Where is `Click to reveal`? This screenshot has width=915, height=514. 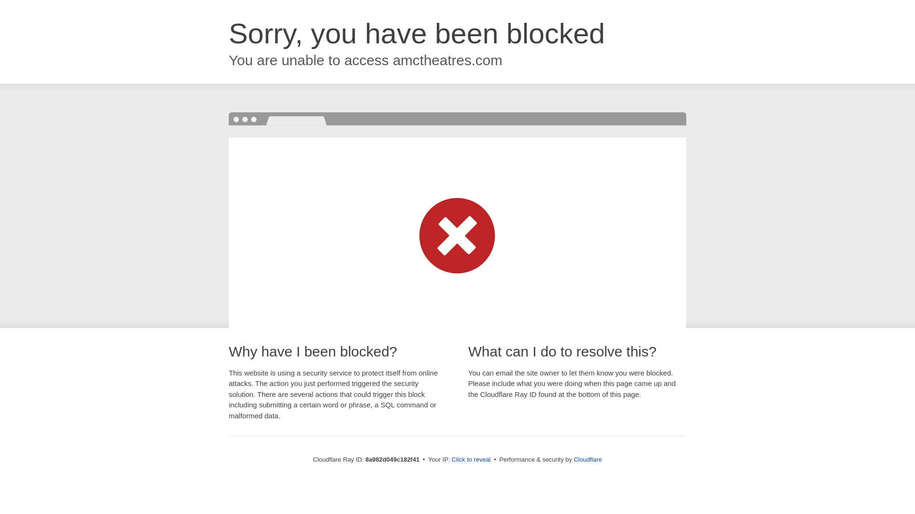
Click to reveal is located at coordinates (471, 460).